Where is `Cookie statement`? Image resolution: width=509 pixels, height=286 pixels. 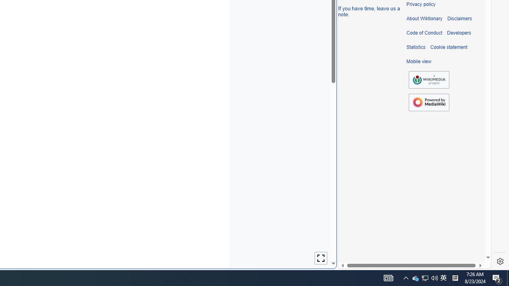 Cookie statement is located at coordinates (449, 47).